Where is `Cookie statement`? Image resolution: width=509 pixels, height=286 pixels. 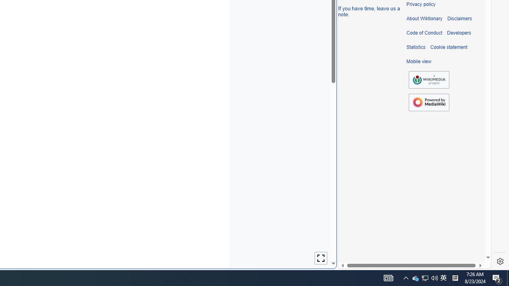 Cookie statement is located at coordinates (449, 47).